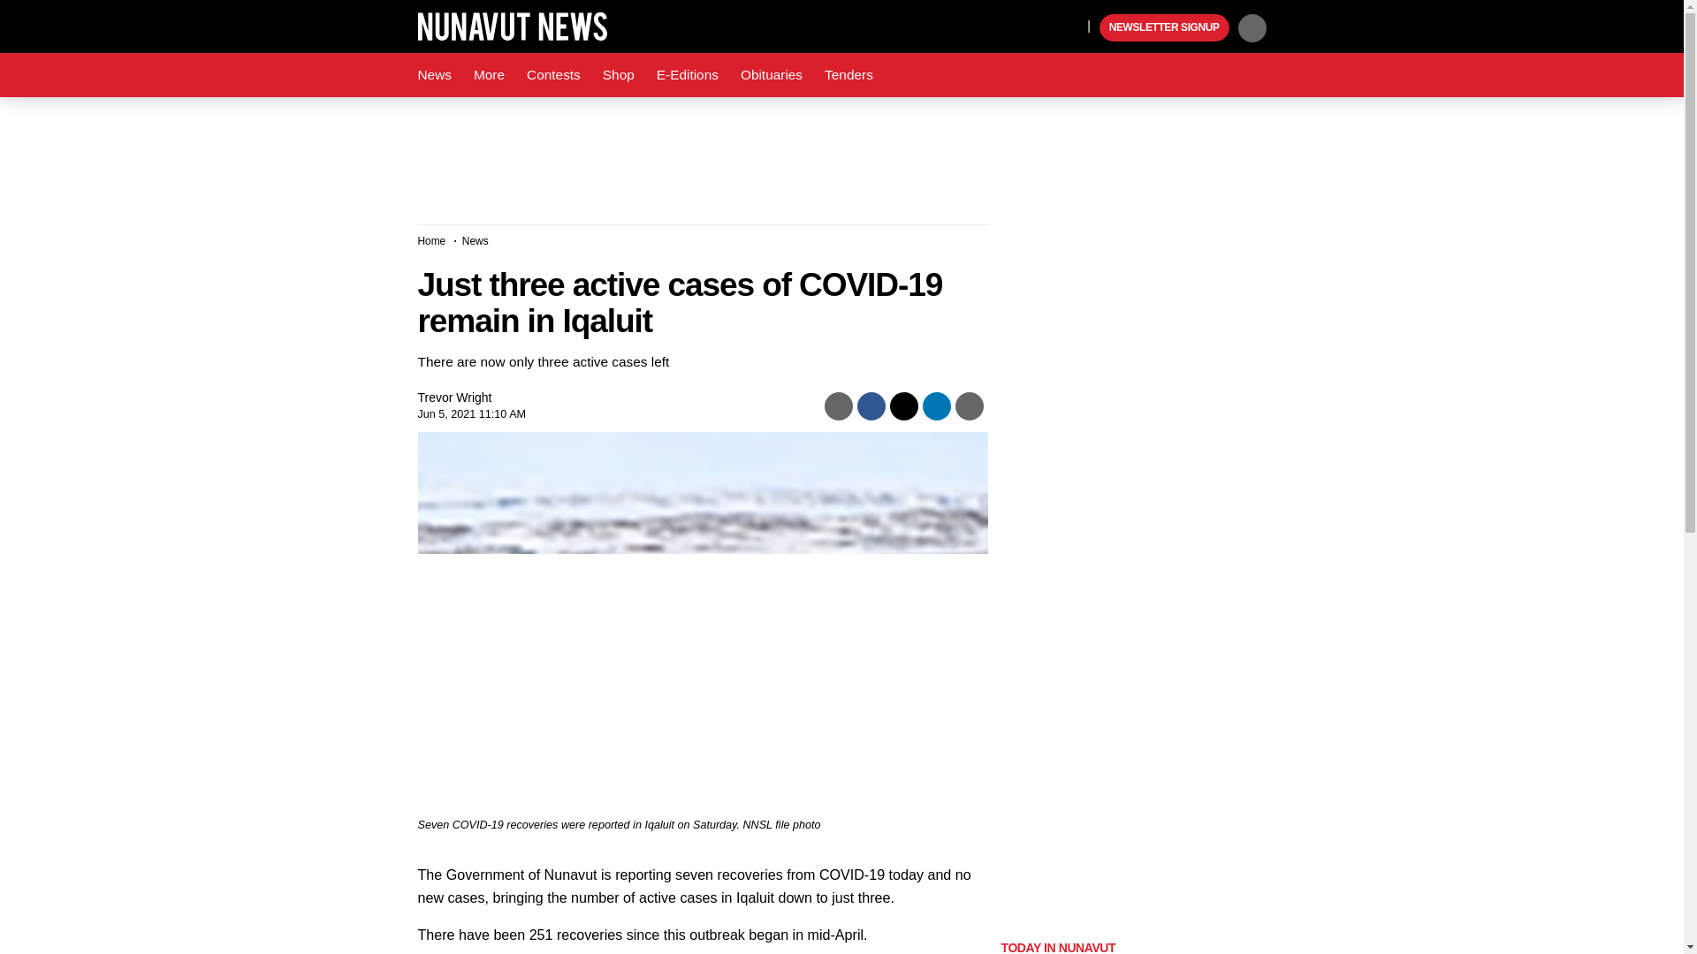 The width and height of the screenshot is (1697, 954). I want to click on Home, so click(431, 240).